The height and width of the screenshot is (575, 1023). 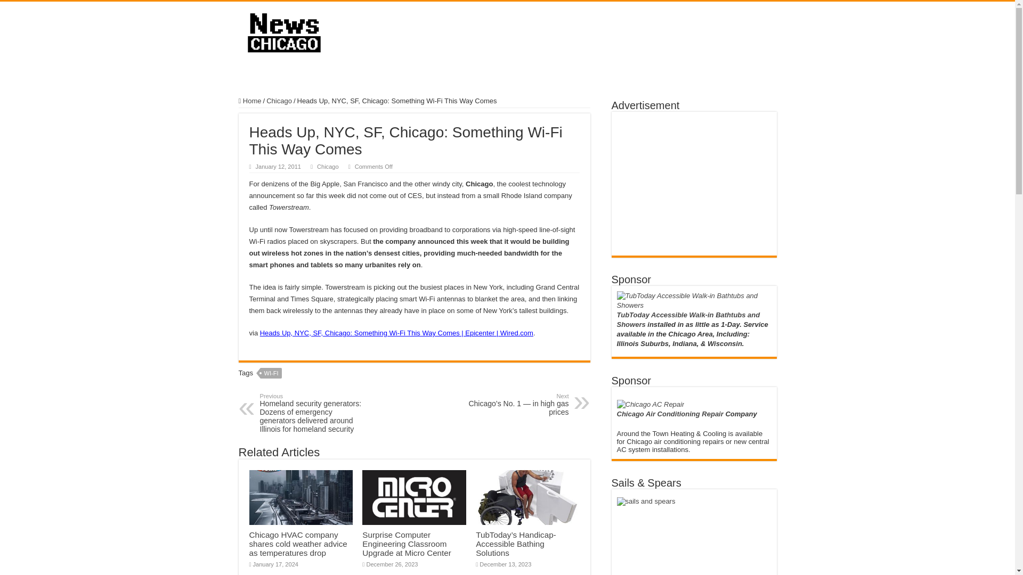 I want to click on TubToday Accessible Walk-in Bathtubs and Showers, so click(x=688, y=319).